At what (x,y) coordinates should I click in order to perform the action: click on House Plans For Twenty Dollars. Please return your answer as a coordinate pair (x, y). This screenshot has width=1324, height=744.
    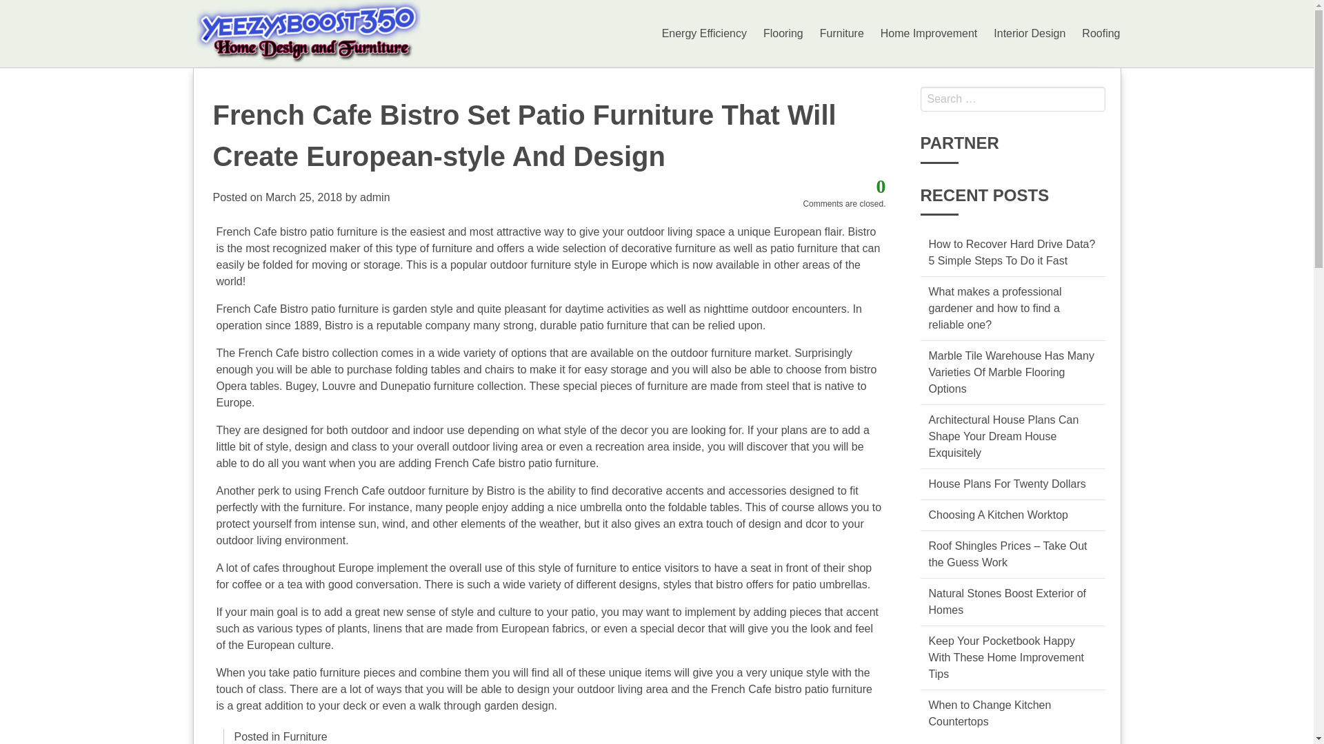
    Looking at the image, I should click on (1007, 484).